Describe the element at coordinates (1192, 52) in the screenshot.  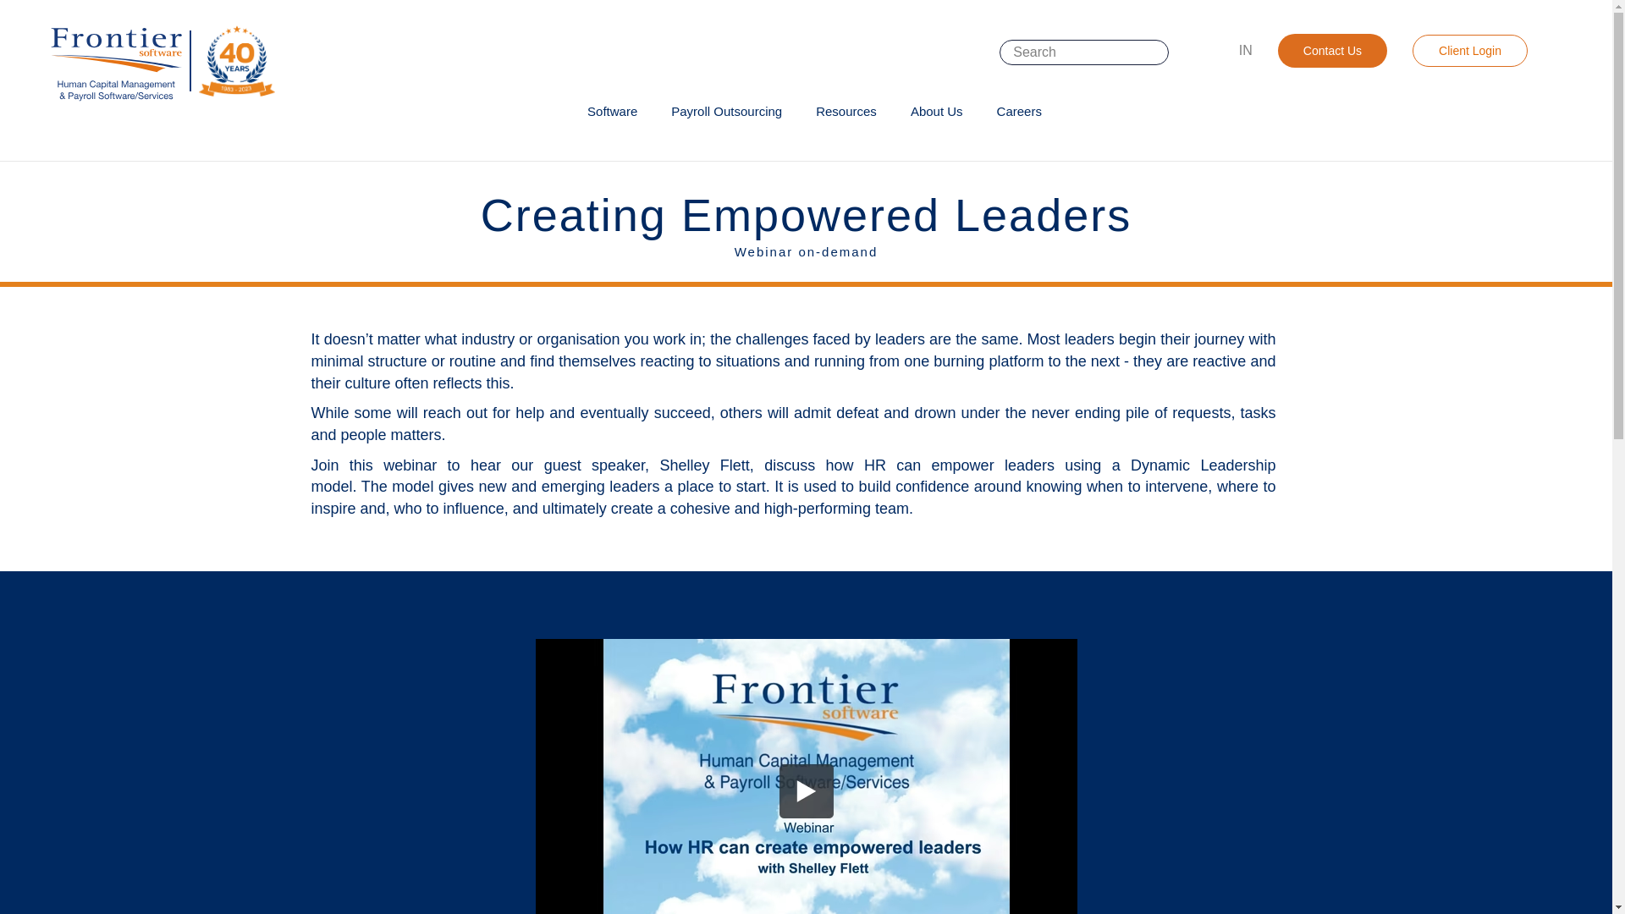
I see `Search` at that location.